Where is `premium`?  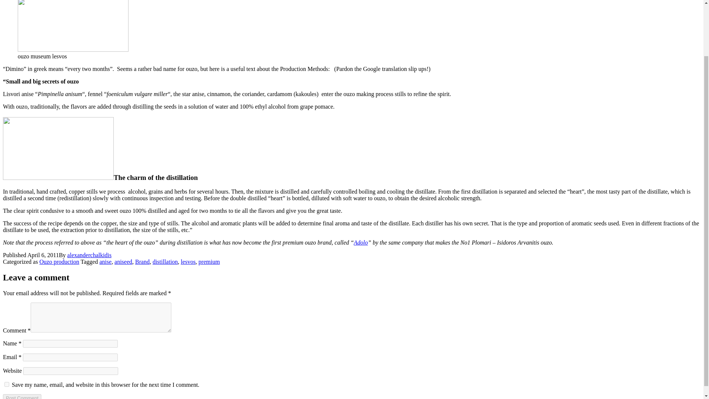 premium is located at coordinates (209, 262).